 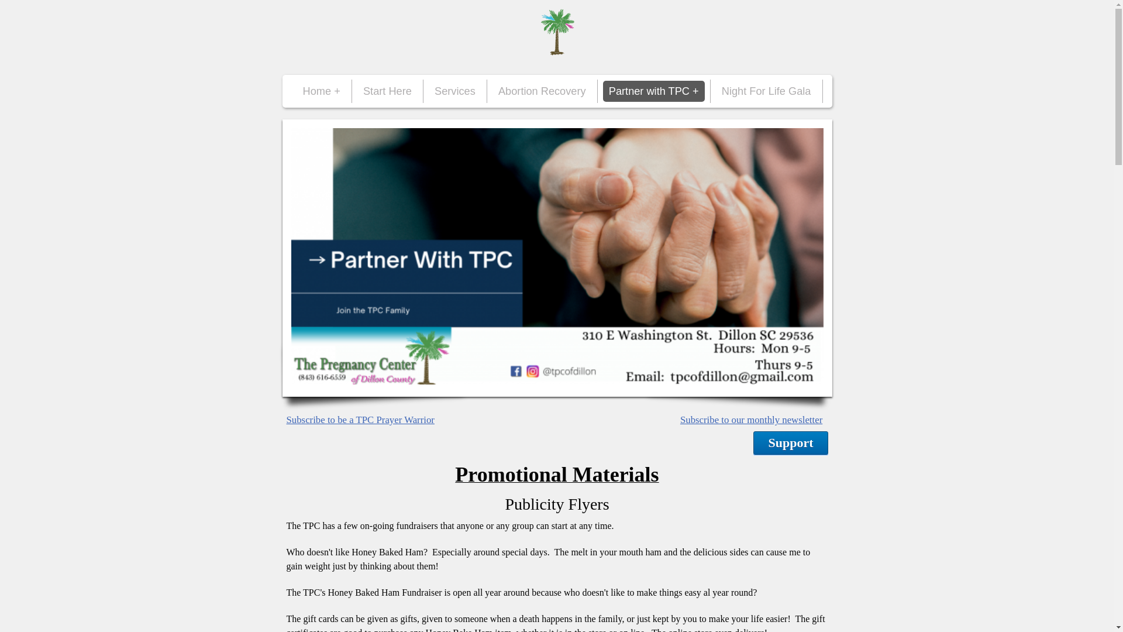 What do you see at coordinates (542, 91) in the screenshot?
I see `Abortion Recovery` at bounding box center [542, 91].